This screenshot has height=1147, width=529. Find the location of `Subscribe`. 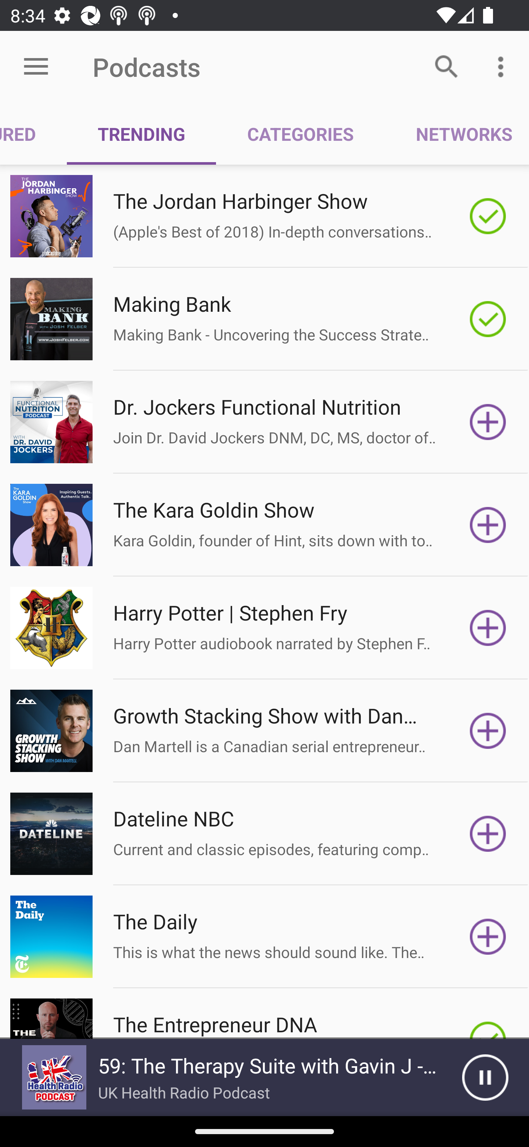

Subscribe is located at coordinates (488, 525).